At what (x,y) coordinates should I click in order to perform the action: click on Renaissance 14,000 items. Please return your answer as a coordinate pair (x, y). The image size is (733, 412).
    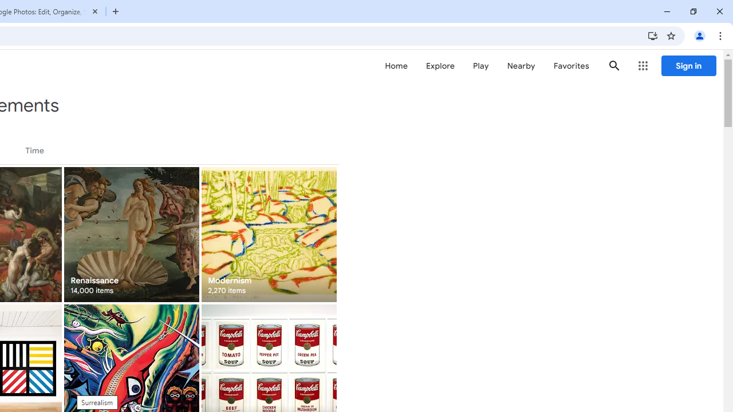
    Looking at the image, I should click on (132, 235).